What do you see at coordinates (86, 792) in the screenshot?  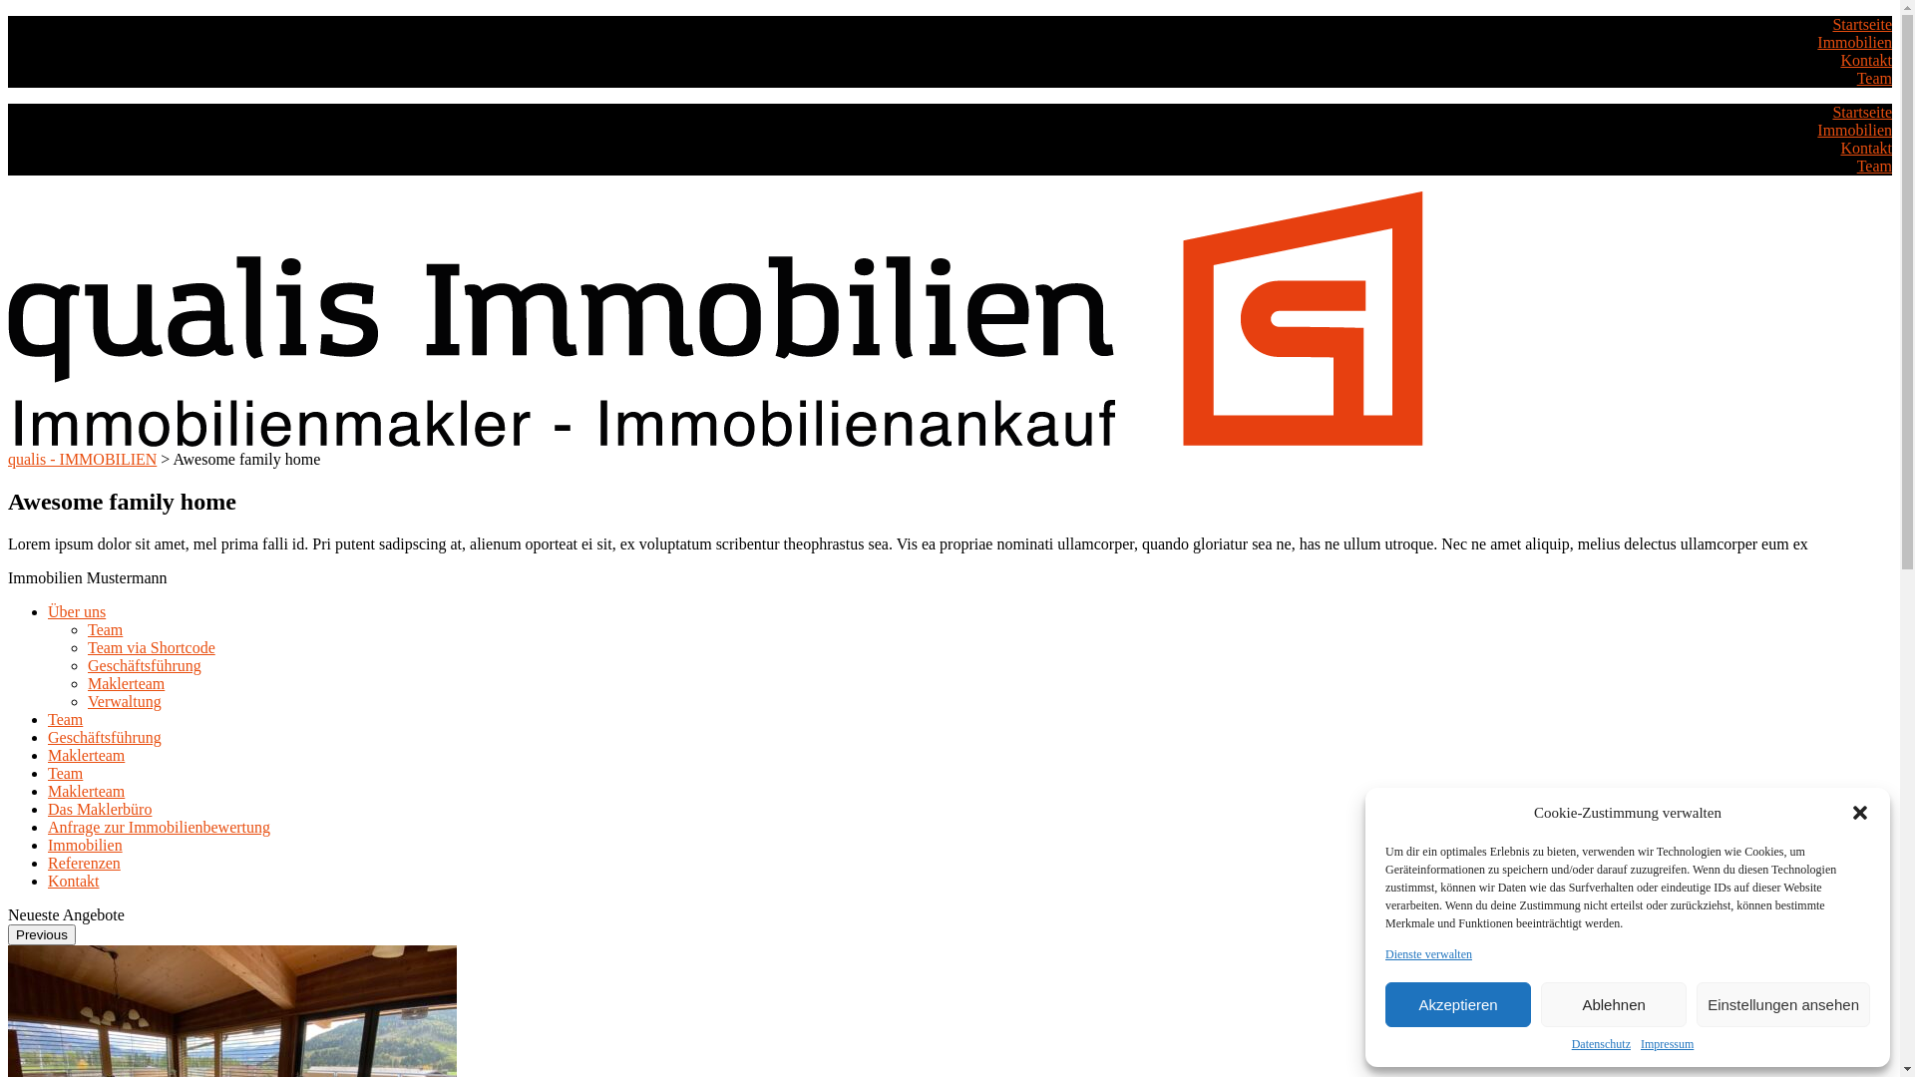 I see `Maklerteam` at bounding box center [86, 792].